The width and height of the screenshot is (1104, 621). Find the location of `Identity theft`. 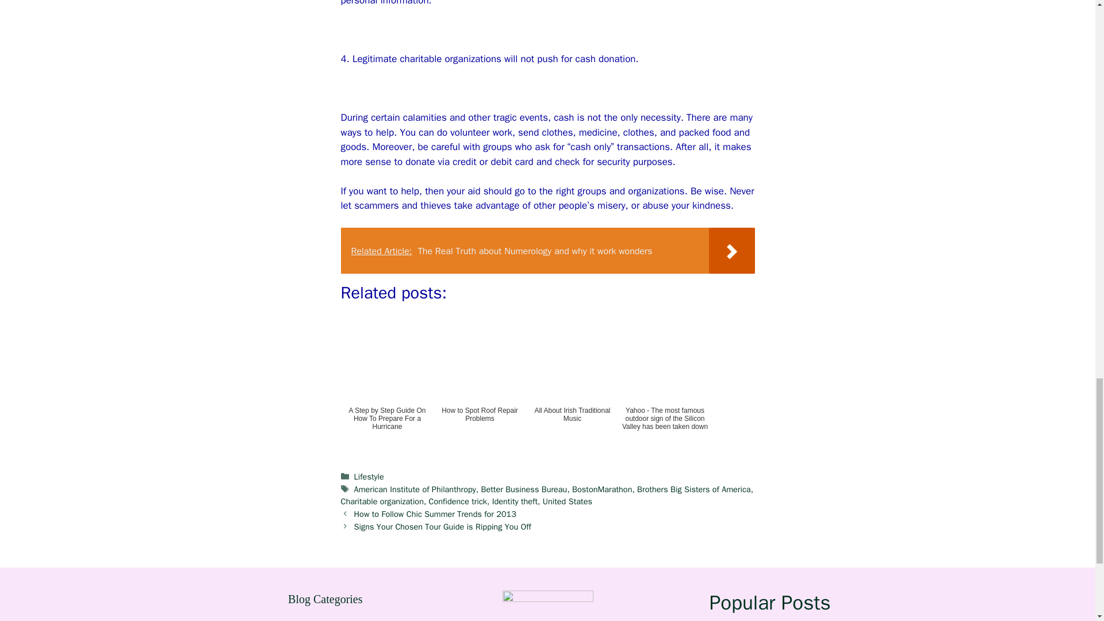

Identity theft is located at coordinates (515, 501).